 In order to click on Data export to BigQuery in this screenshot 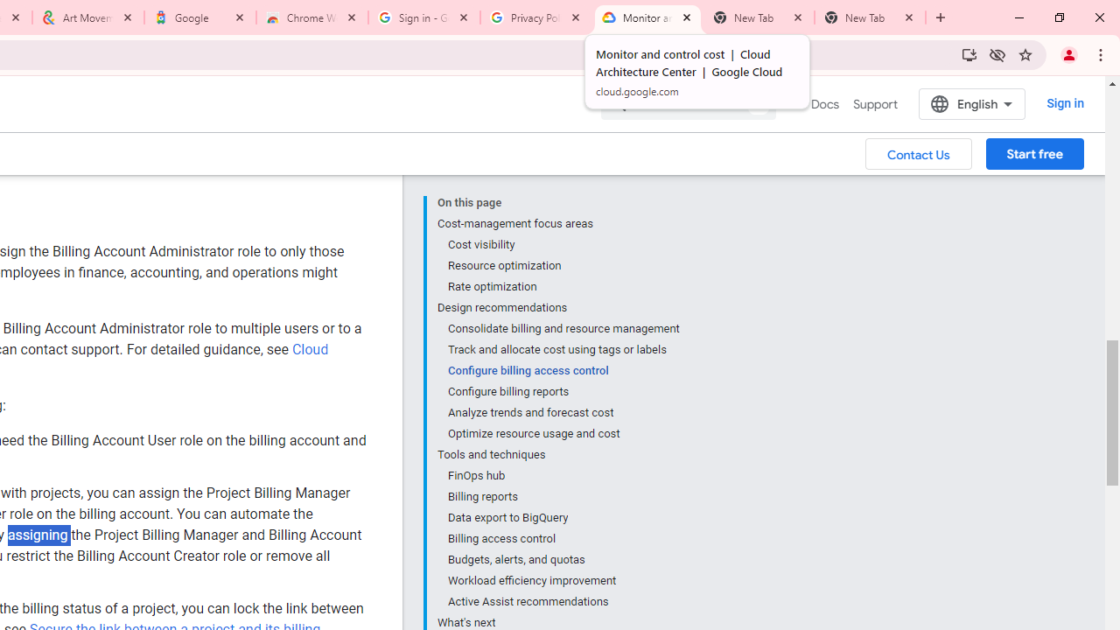, I will do `click(563, 518)`.